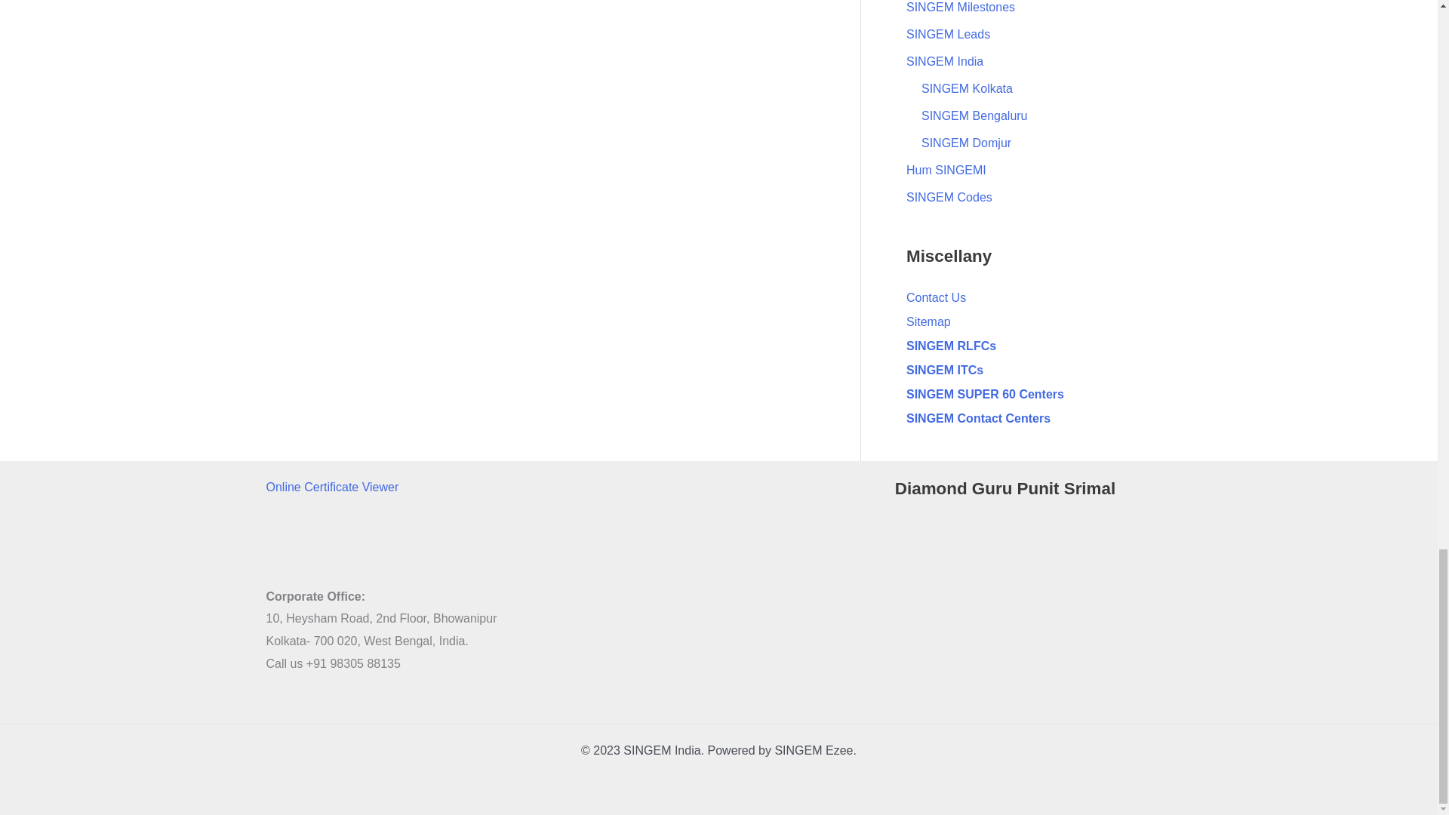 This screenshot has width=1449, height=815. Describe the element at coordinates (1034, 596) in the screenshot. I see `Diamond Guru Punit Srimal's Gateway to Diamonds- I` at that location.